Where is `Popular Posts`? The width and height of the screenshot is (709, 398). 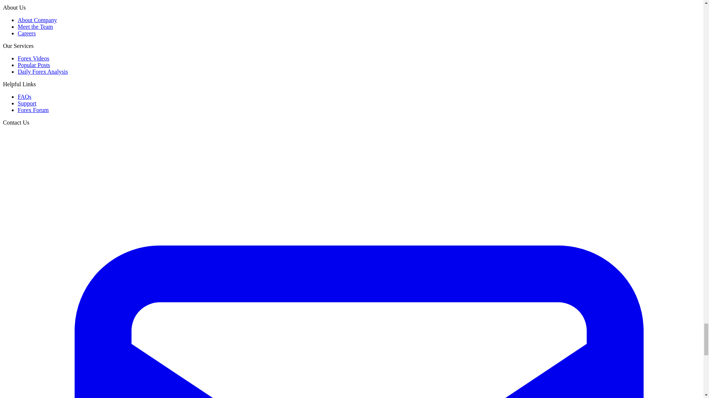 Popular Posts is located at coordinates (34, 65).